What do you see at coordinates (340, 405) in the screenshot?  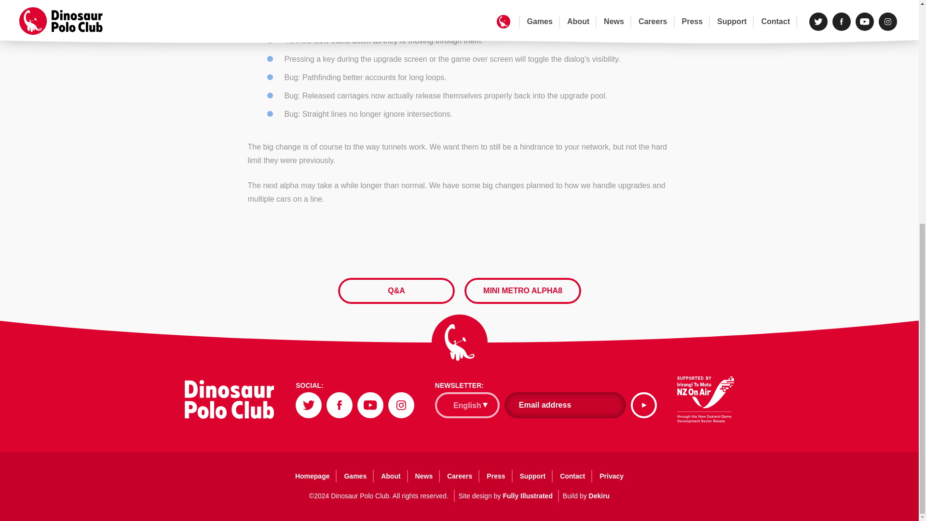 I see `Facebook` at bounding box center [340, 405].